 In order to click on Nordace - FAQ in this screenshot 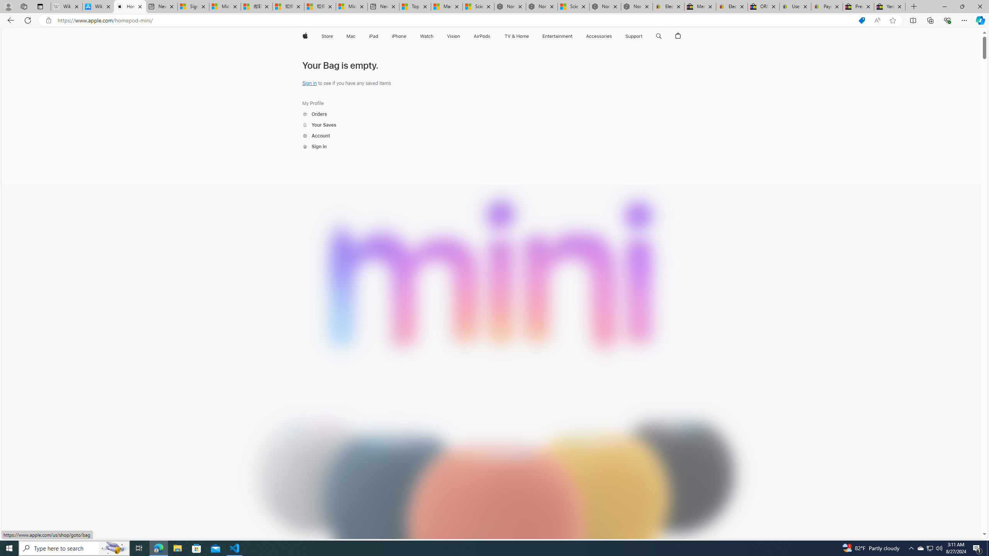, I will do `click(637, 7)`.